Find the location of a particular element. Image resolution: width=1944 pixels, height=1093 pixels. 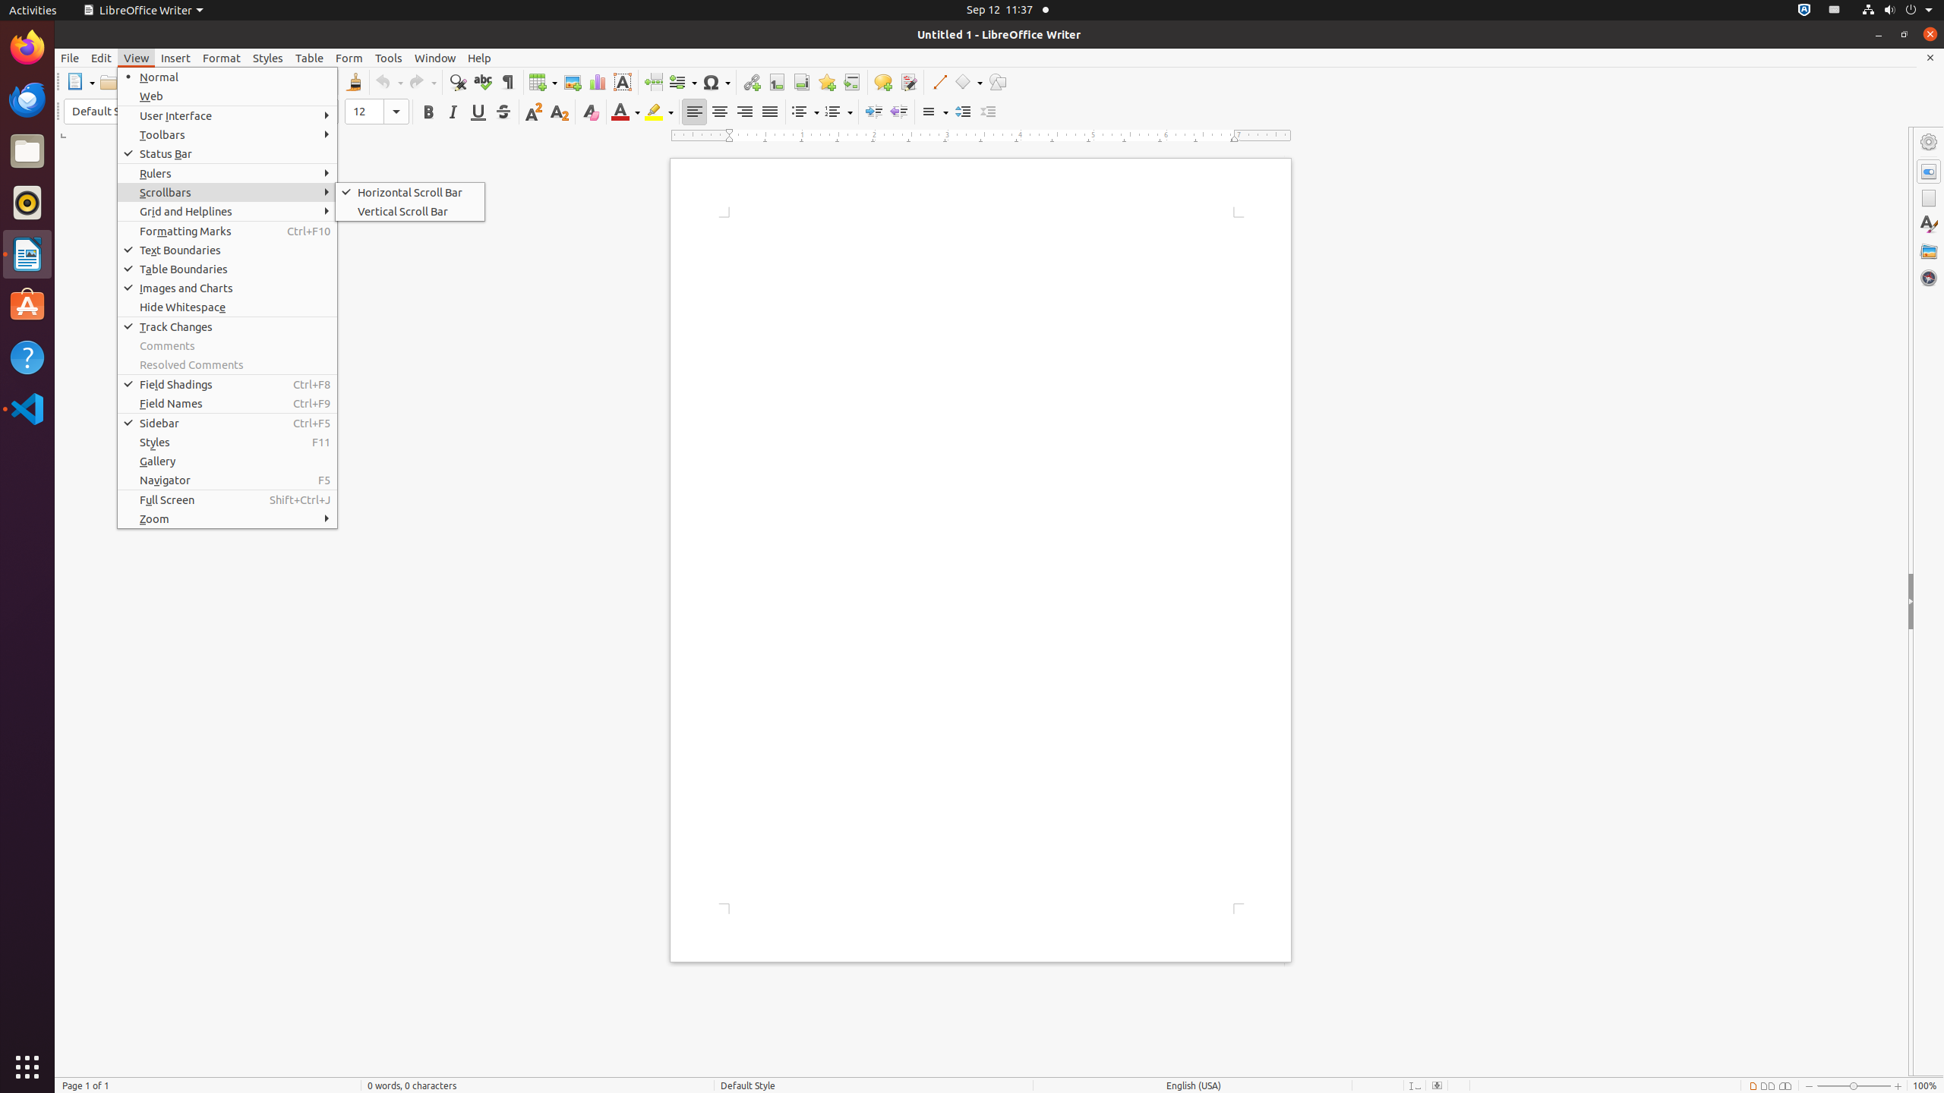

Numbering is located at coordinates (838, 112).